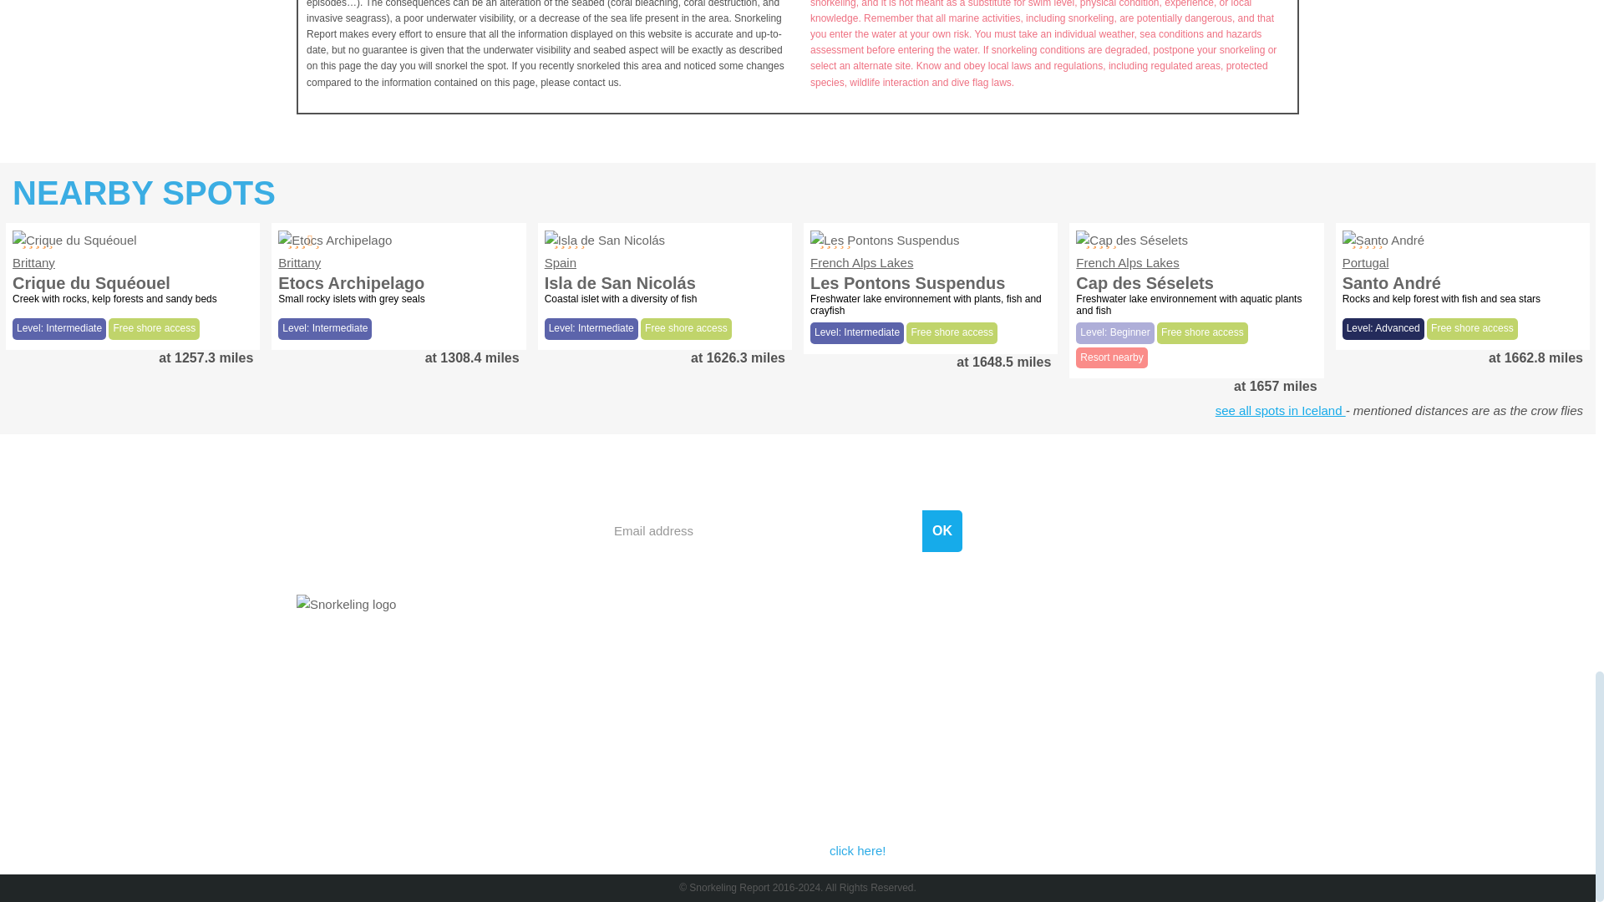 This screenshot has height=902, width=1604. What do you see at coordinates (1250, 638) in the screenshot?
I see `Pinterest` at bounding box center [1250, 638].